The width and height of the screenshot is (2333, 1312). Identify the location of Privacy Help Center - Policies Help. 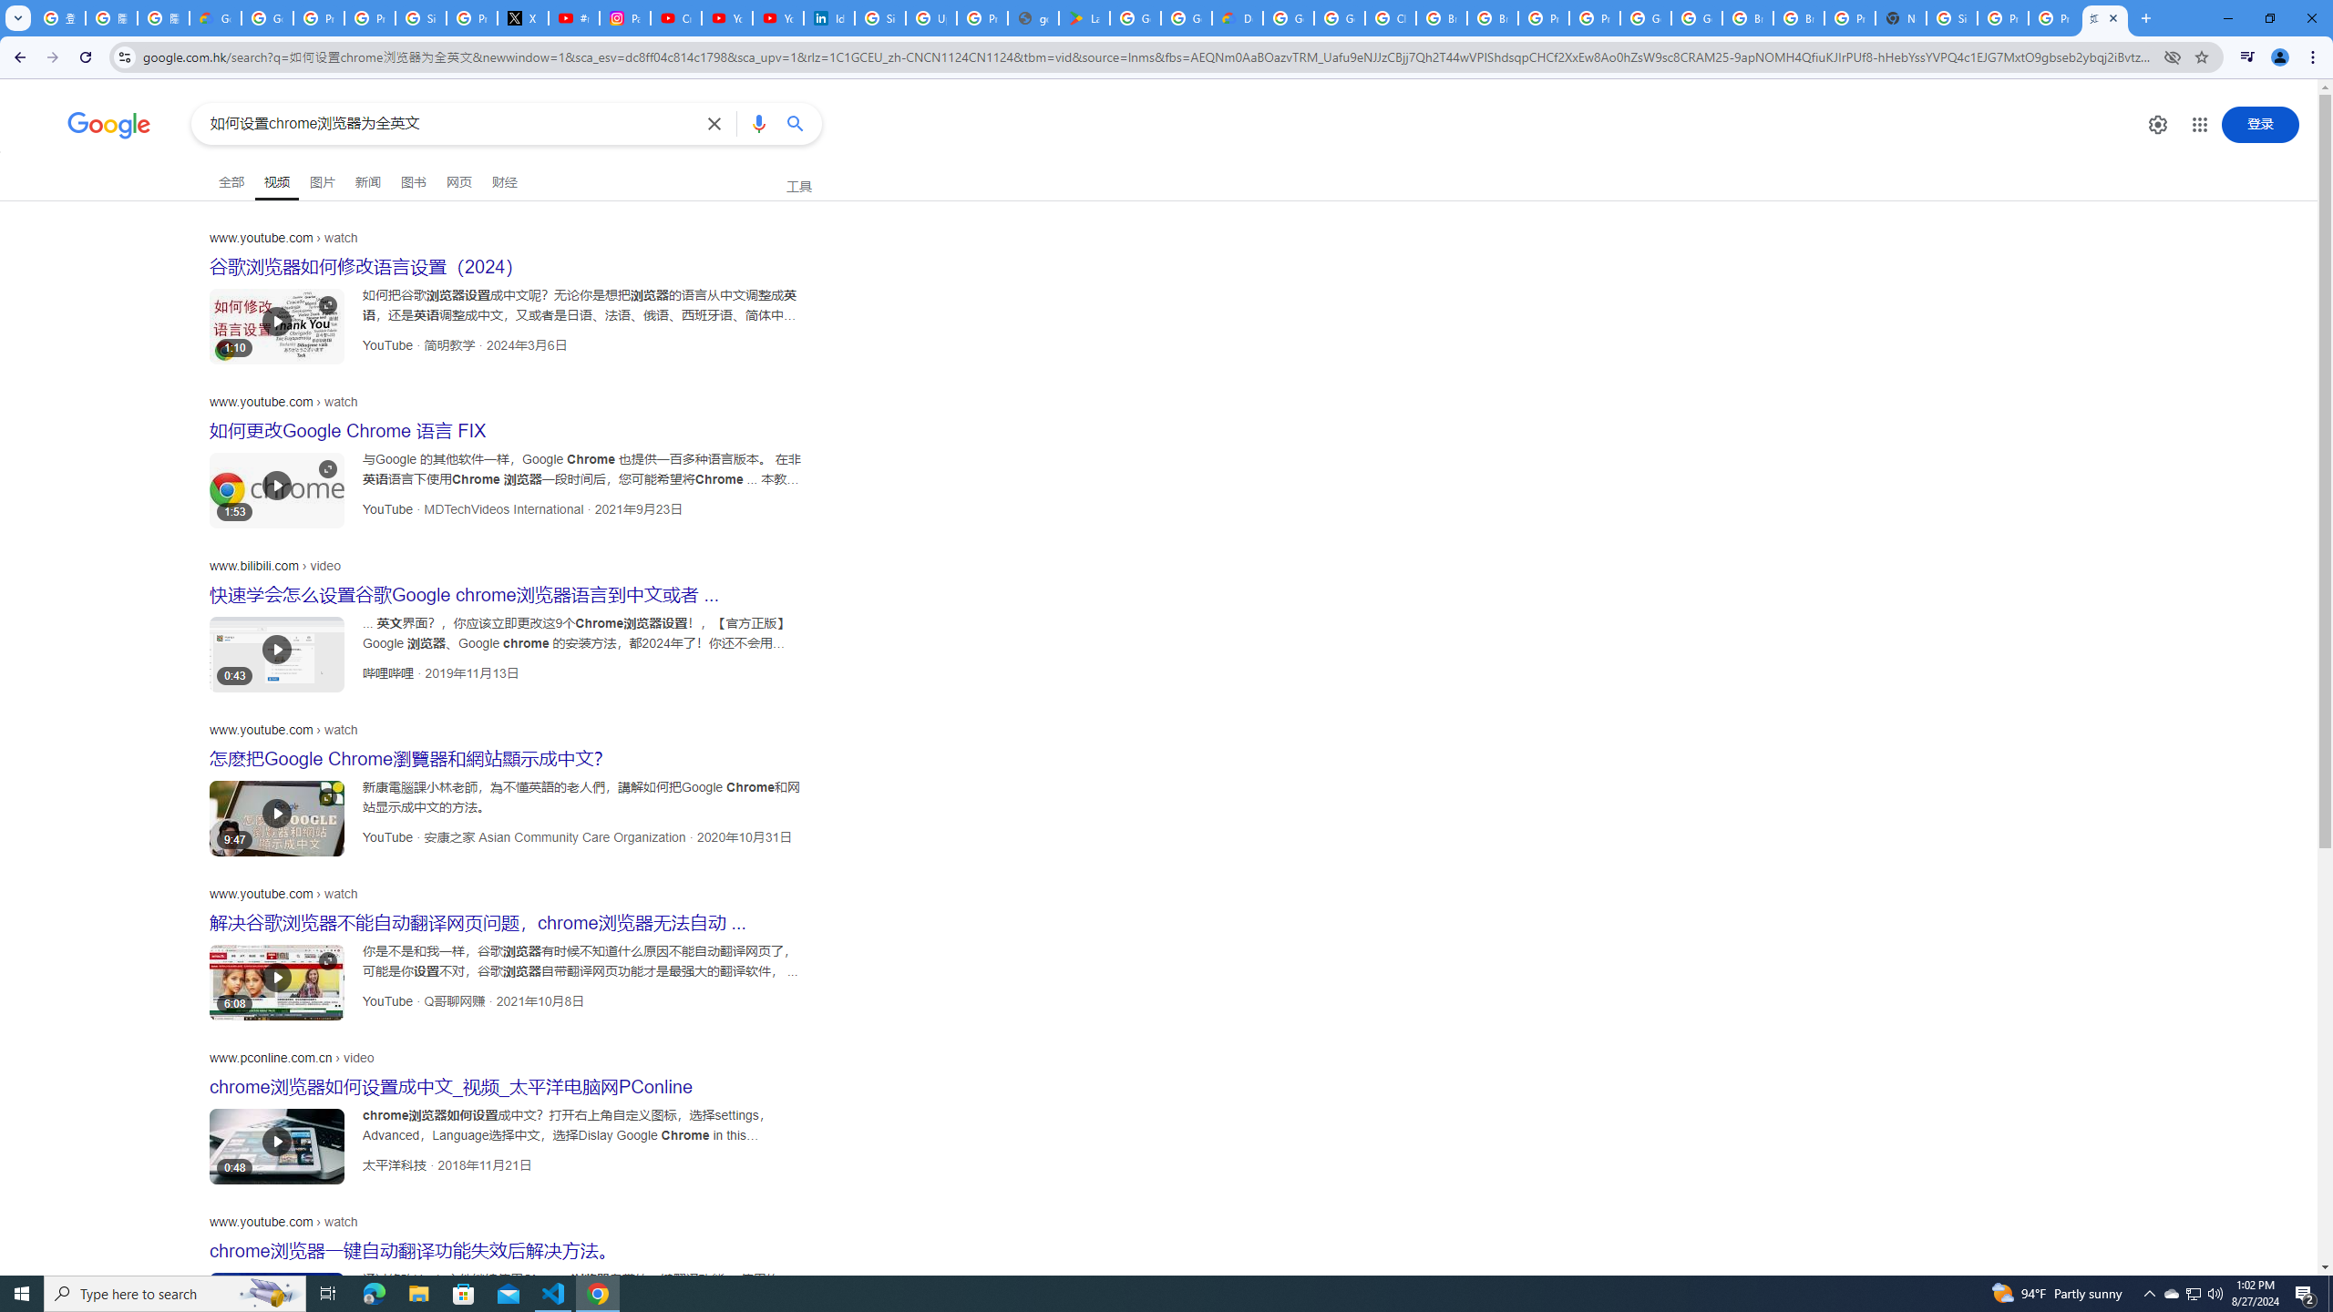
(369, 18).